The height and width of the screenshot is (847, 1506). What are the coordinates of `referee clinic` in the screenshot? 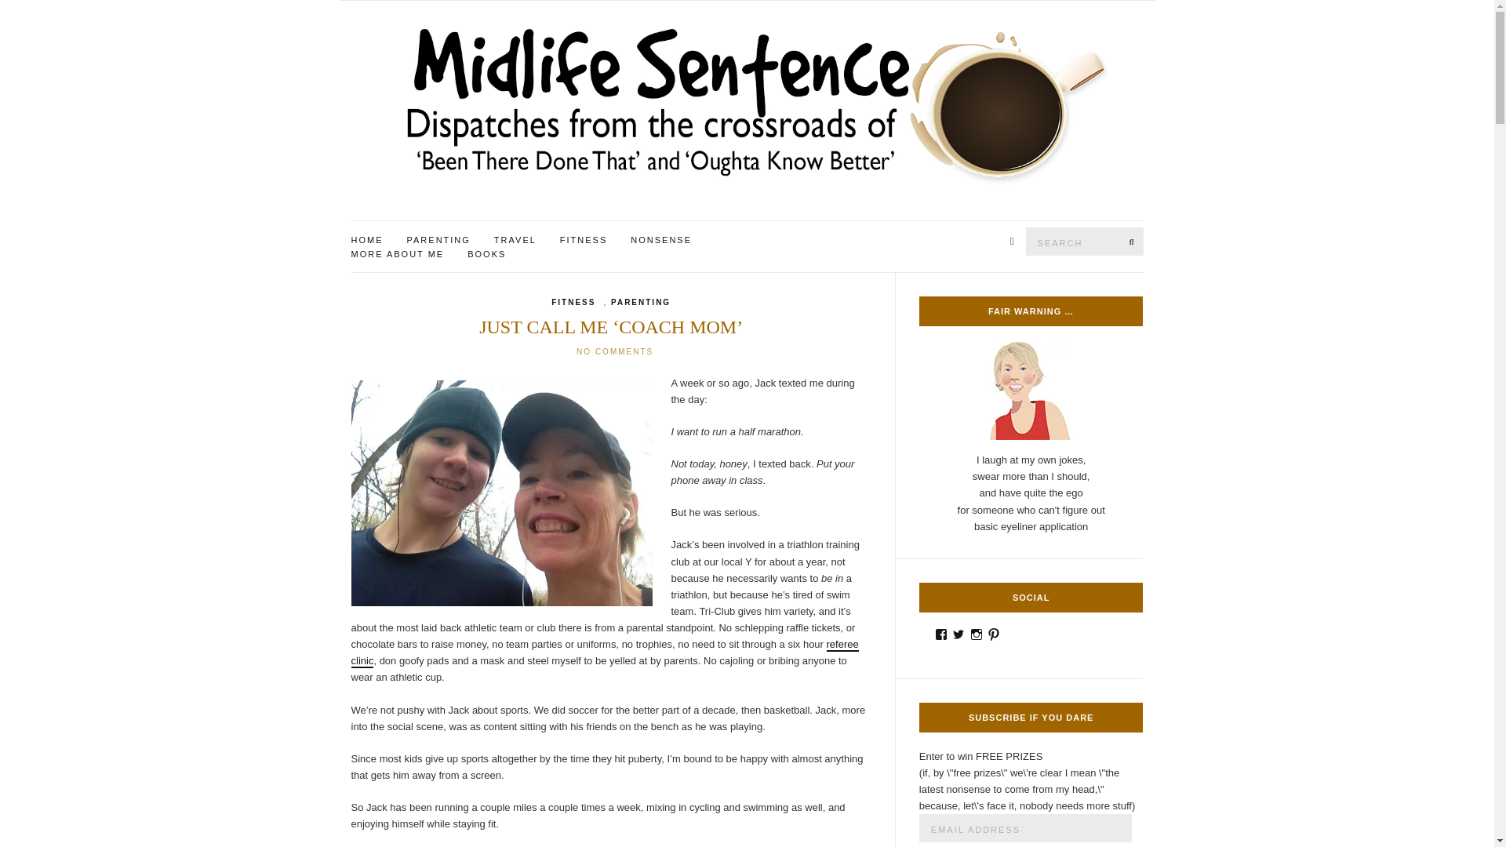 It's located at (604, 653).